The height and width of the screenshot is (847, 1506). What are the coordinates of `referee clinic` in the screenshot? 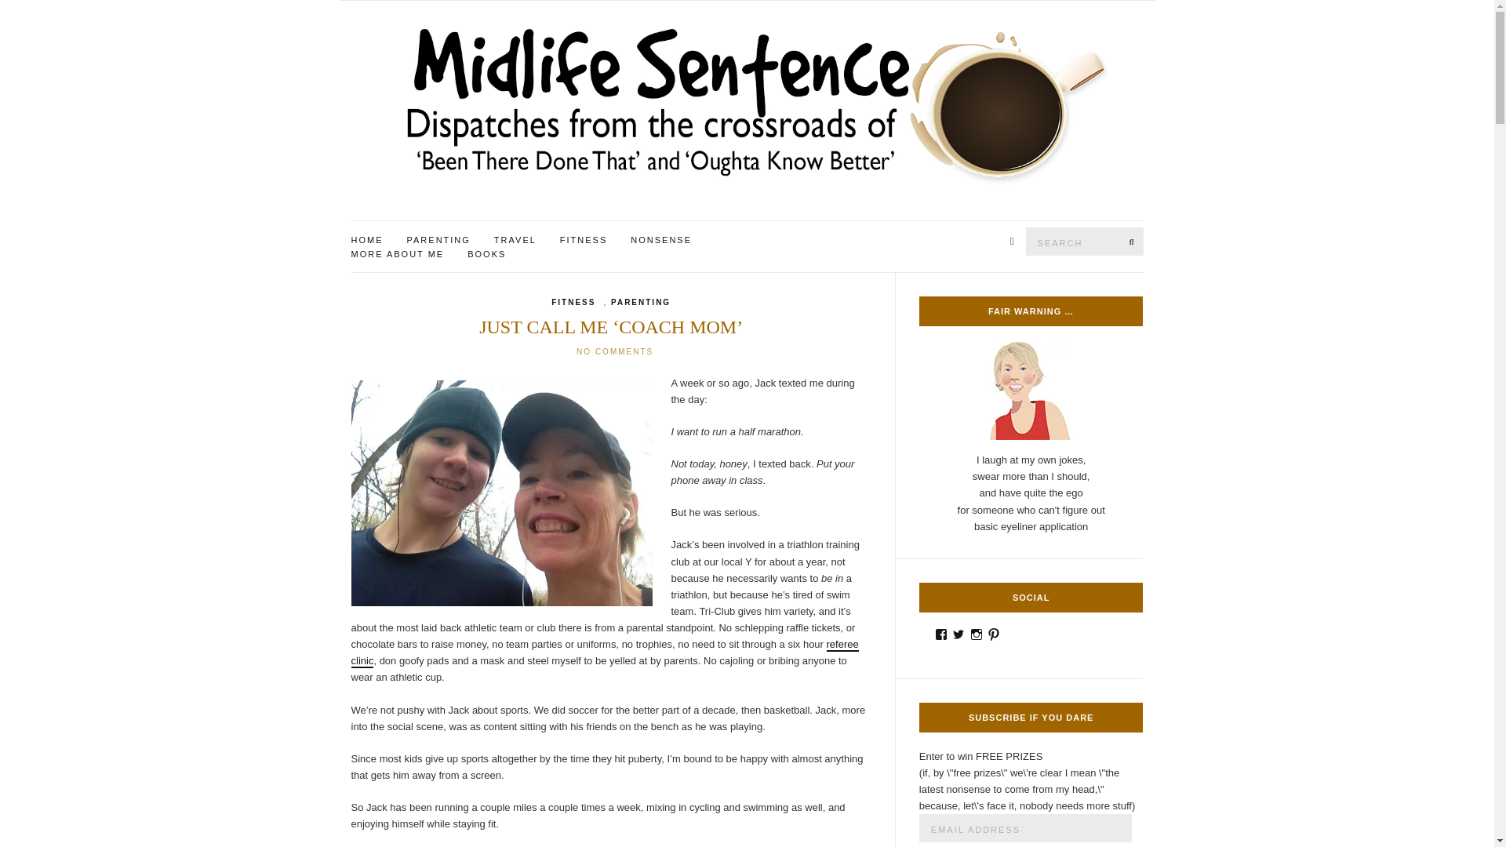 It's located at (604, 653).